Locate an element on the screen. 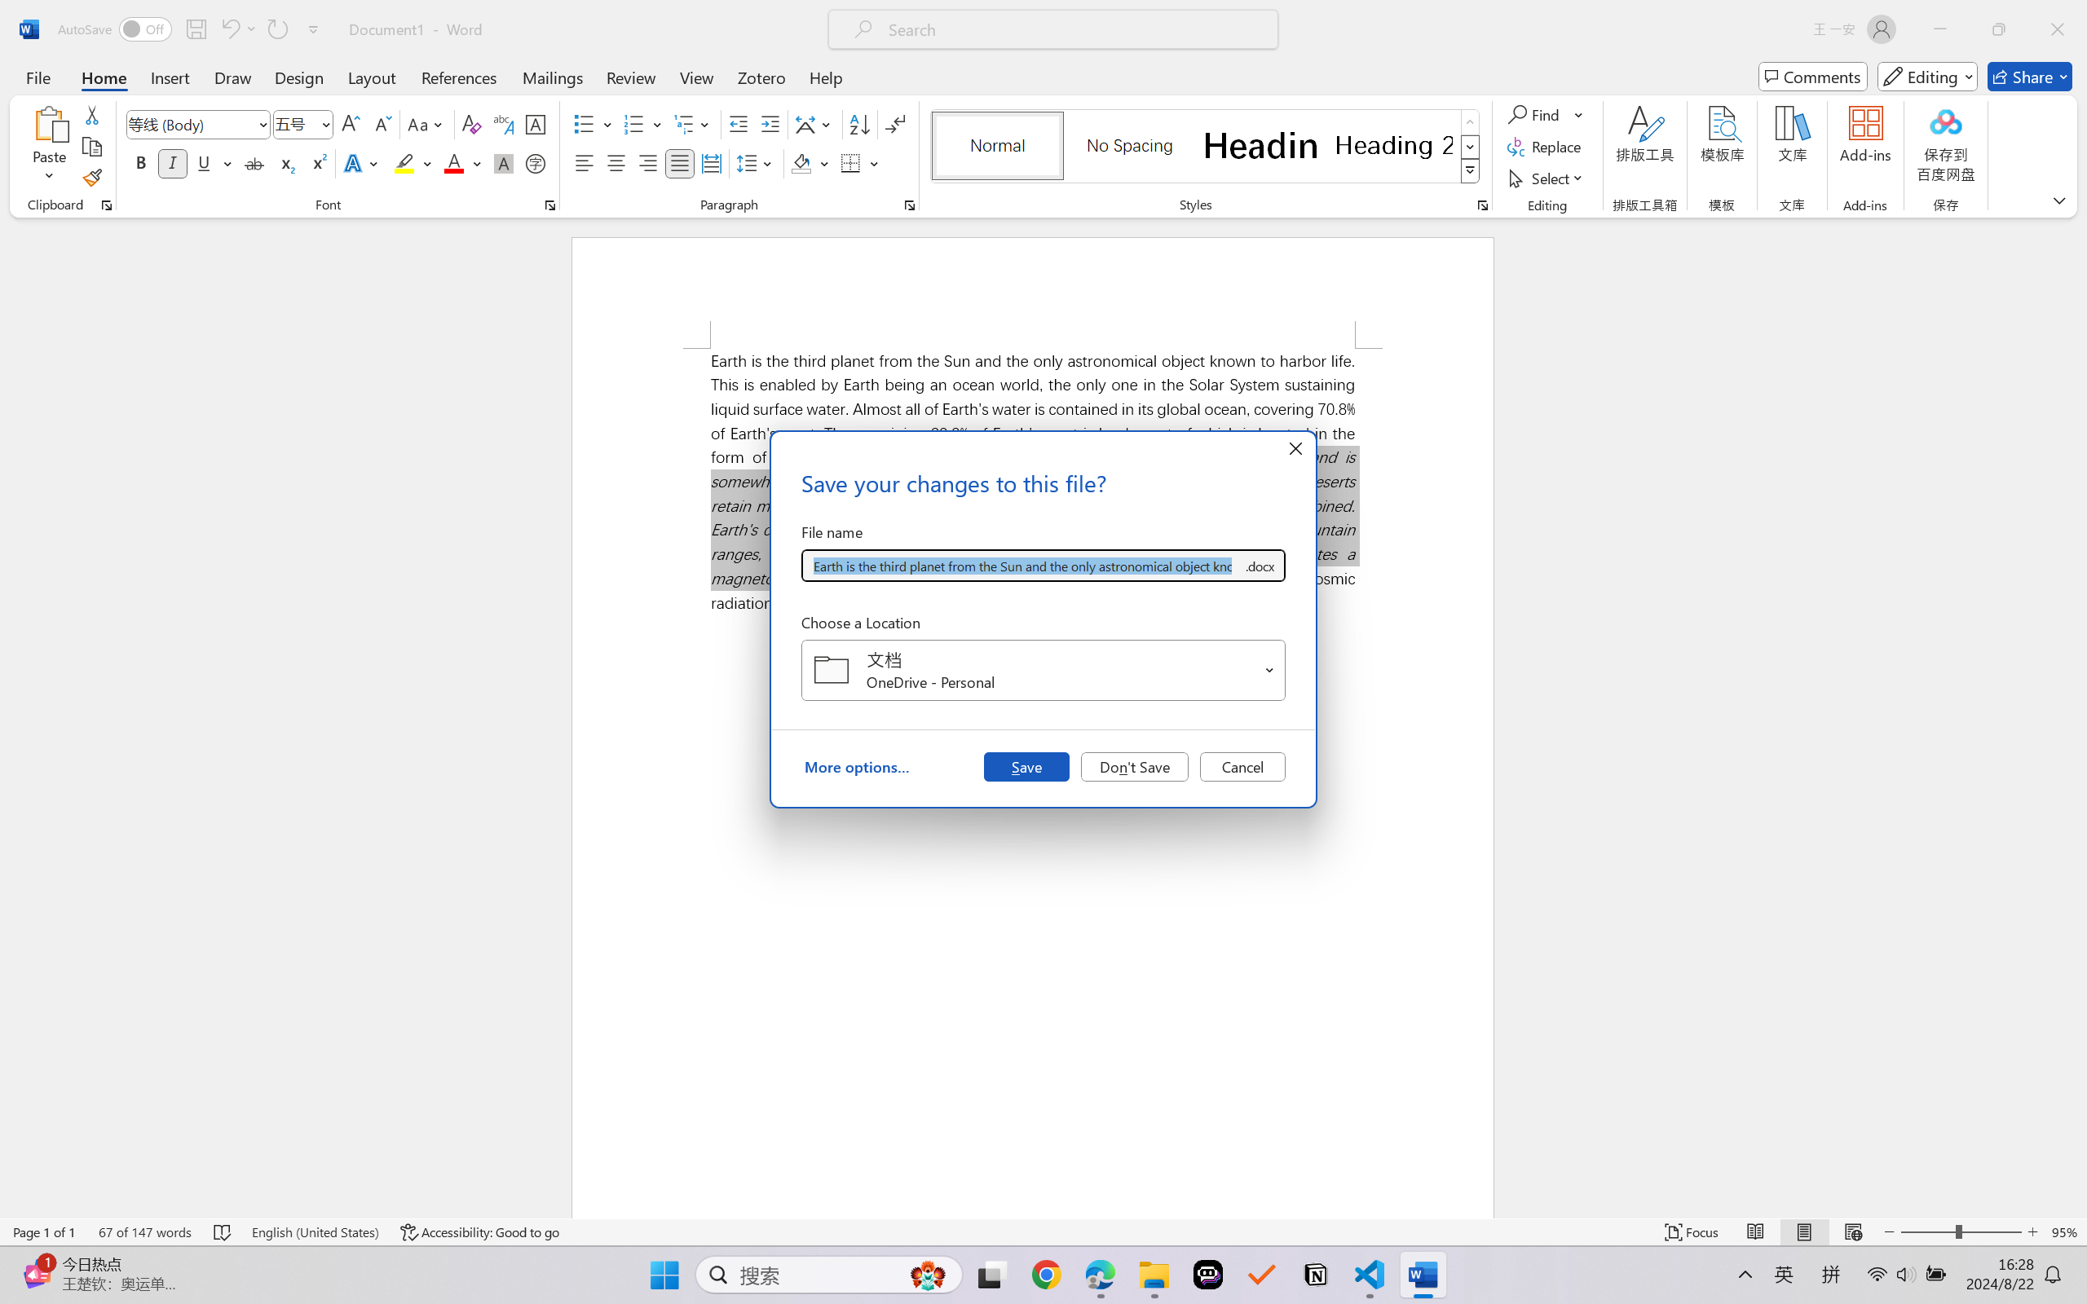 The height and width of the screenshot is (1304, 2087). Class: MsoCommandBar is located at coordinates (1043, 1231).